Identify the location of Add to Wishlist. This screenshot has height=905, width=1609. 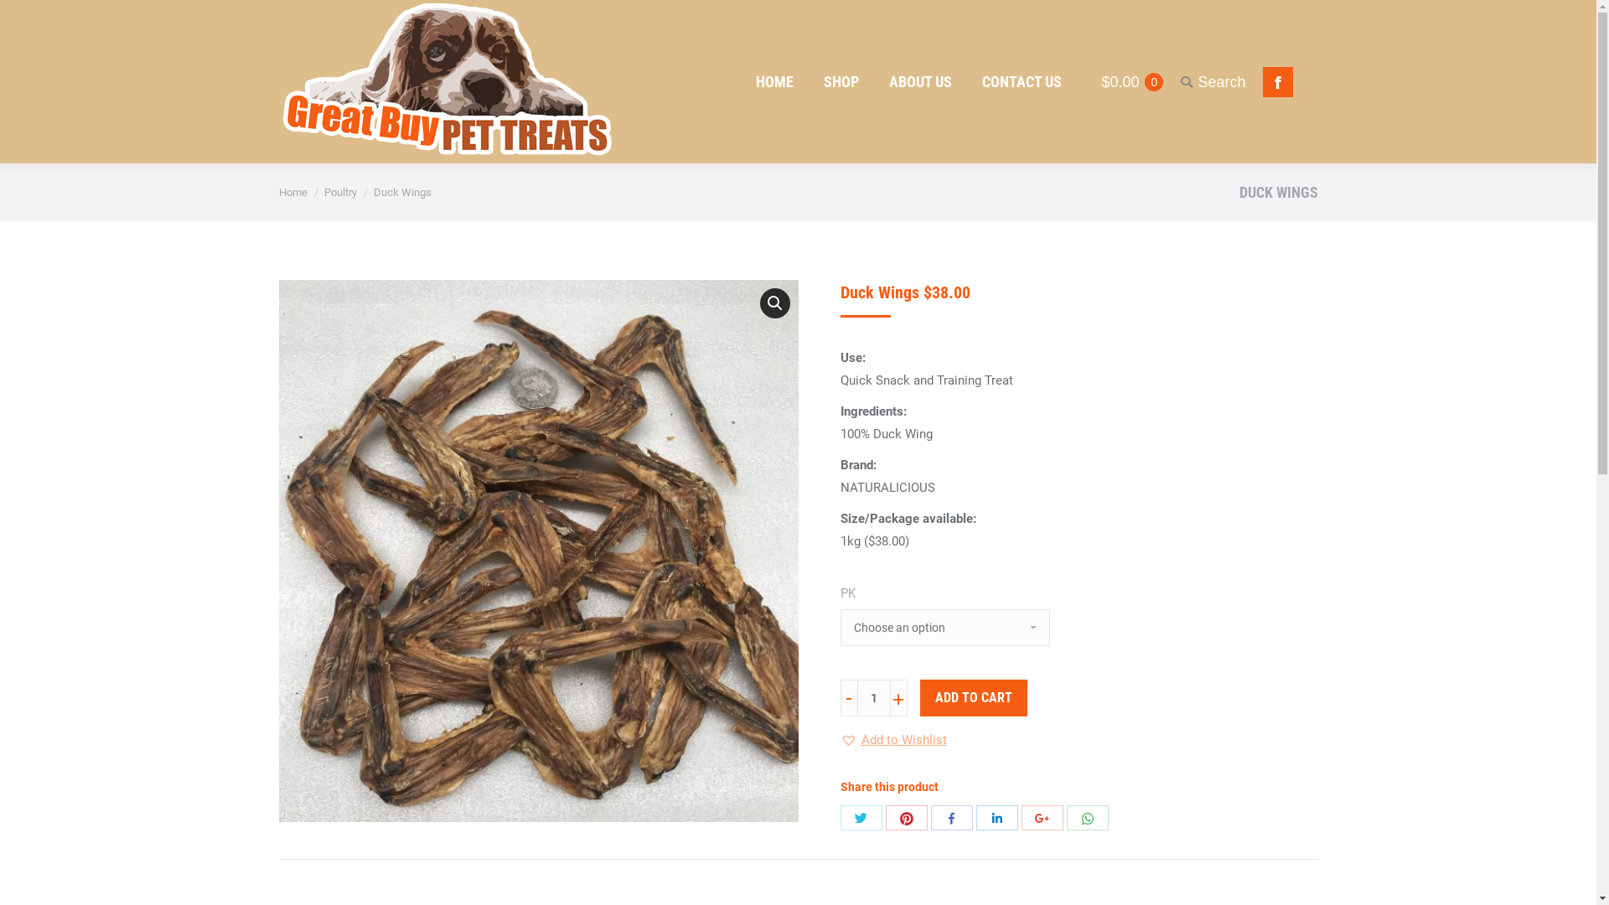
(893, 741).